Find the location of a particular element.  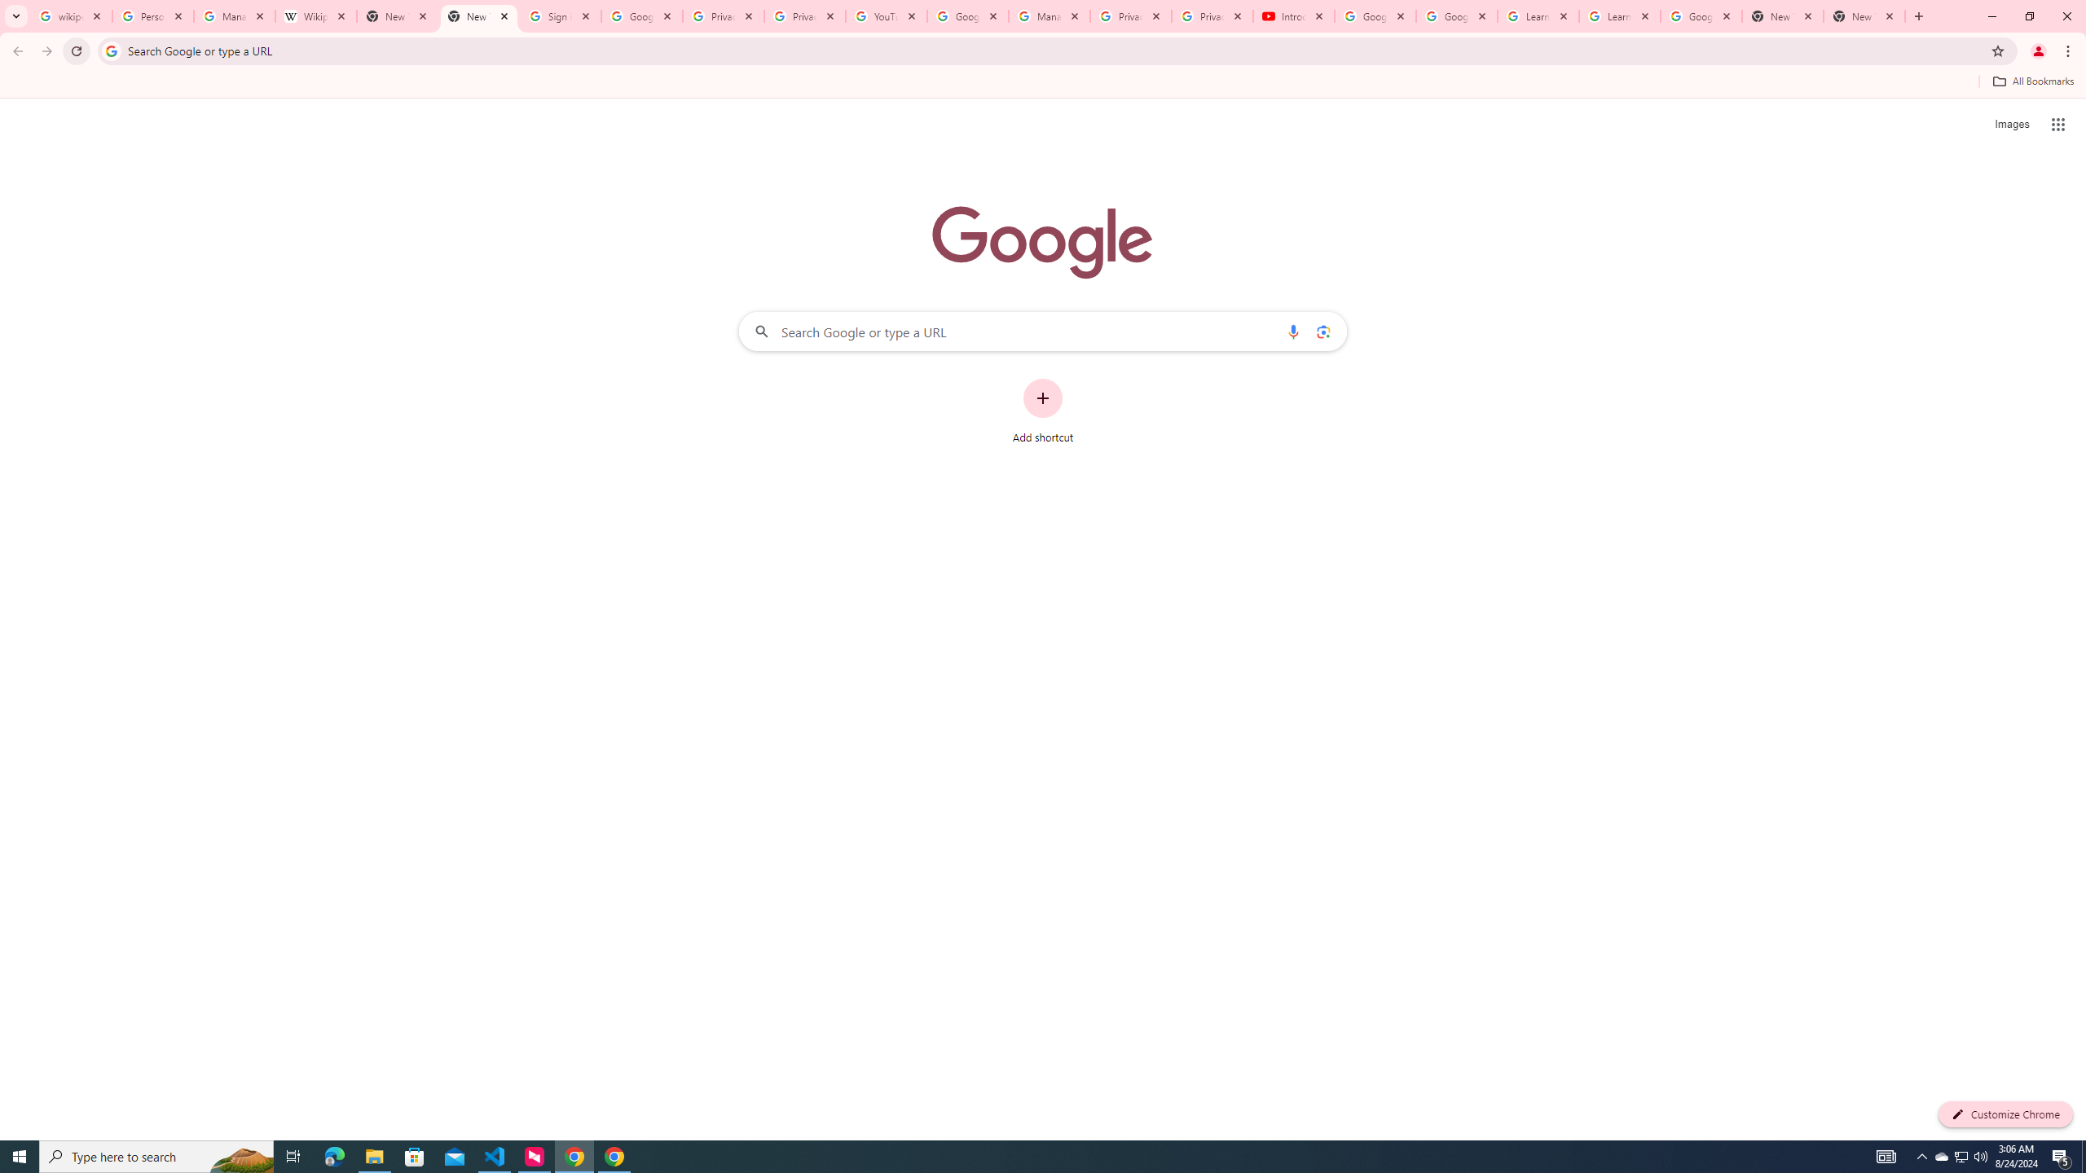

New Tab is located at coordinates (1864, 16).